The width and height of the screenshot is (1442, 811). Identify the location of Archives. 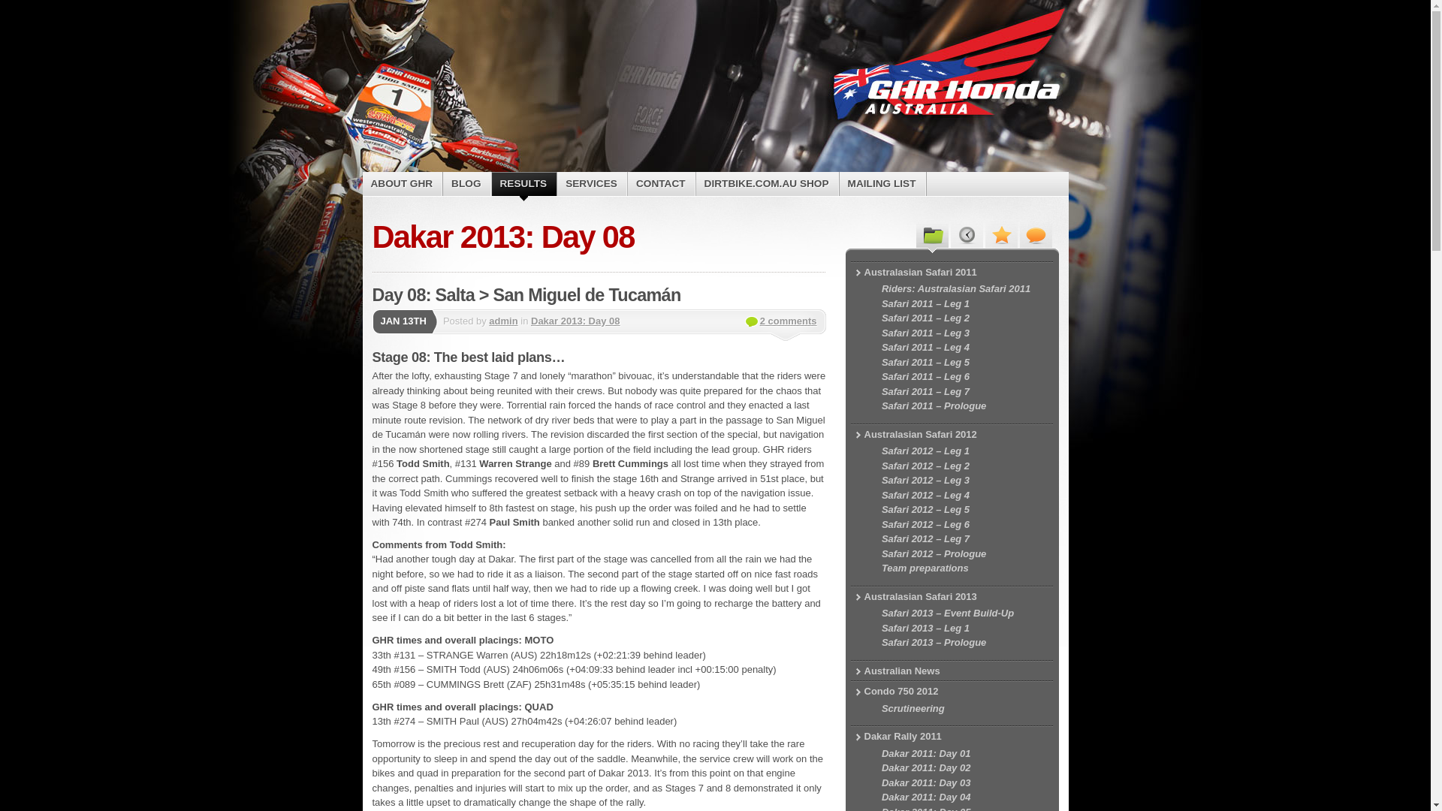
(967, 234).